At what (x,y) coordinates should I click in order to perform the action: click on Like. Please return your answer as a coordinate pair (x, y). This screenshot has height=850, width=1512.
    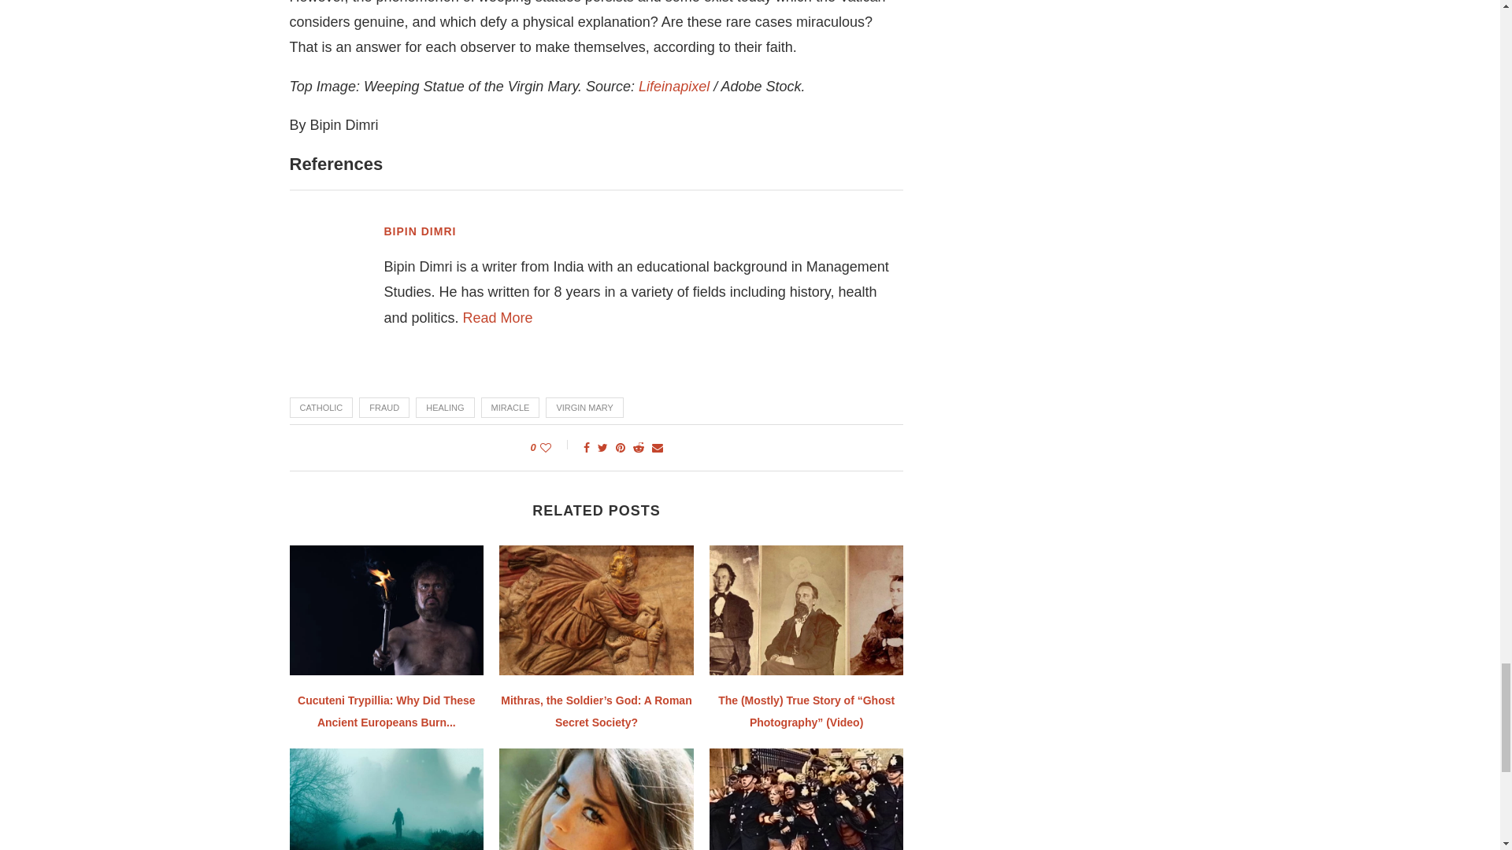
    Looking at the image, I should click on (556, 448).